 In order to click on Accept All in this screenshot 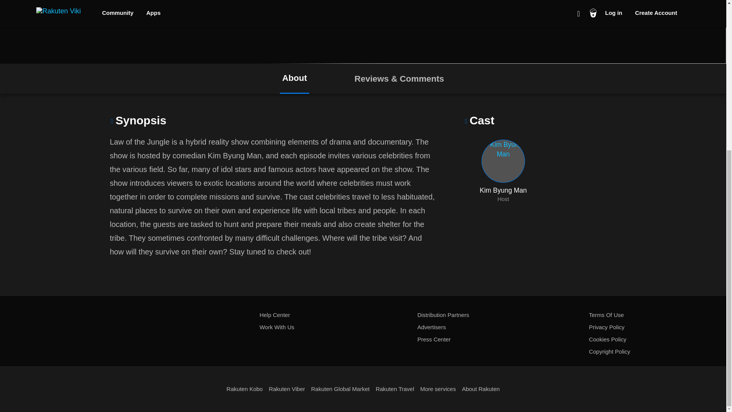, I will do `click(557, 204)`.